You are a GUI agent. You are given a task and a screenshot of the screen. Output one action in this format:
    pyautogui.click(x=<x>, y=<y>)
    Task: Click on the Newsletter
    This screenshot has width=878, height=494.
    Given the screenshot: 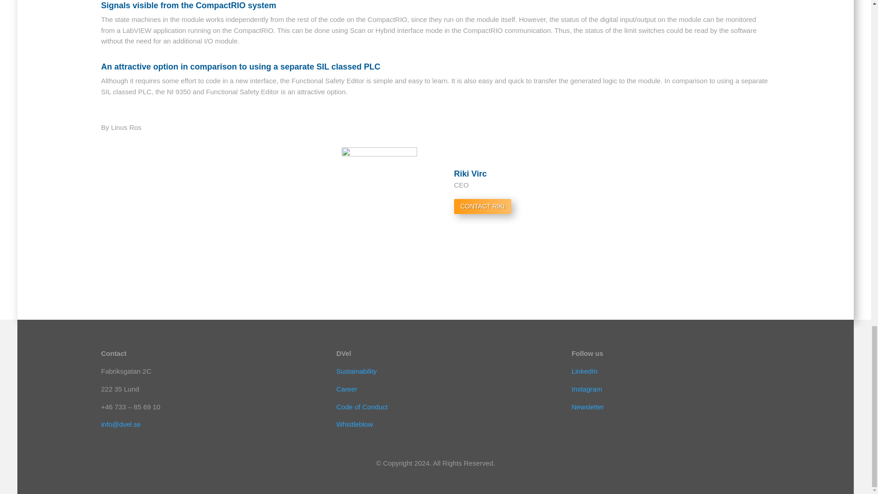 What is the action you would take?
    pyautogui.click(x=587, y=407)
    